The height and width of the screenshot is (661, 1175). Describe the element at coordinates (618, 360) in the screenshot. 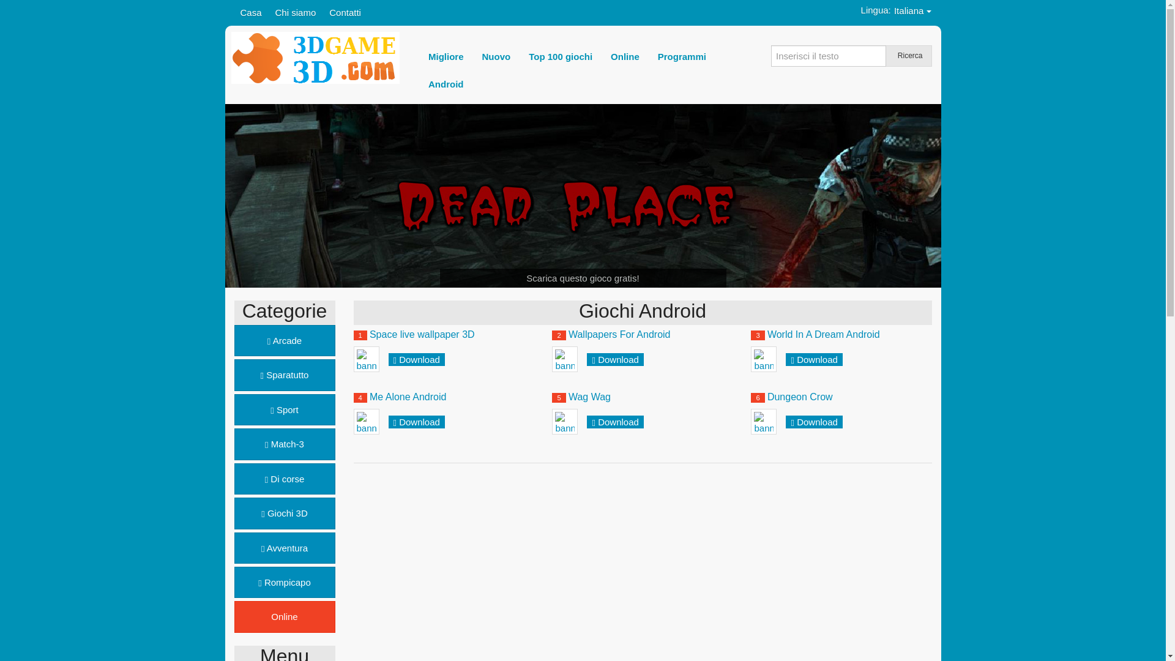

I see `Download` at that location.